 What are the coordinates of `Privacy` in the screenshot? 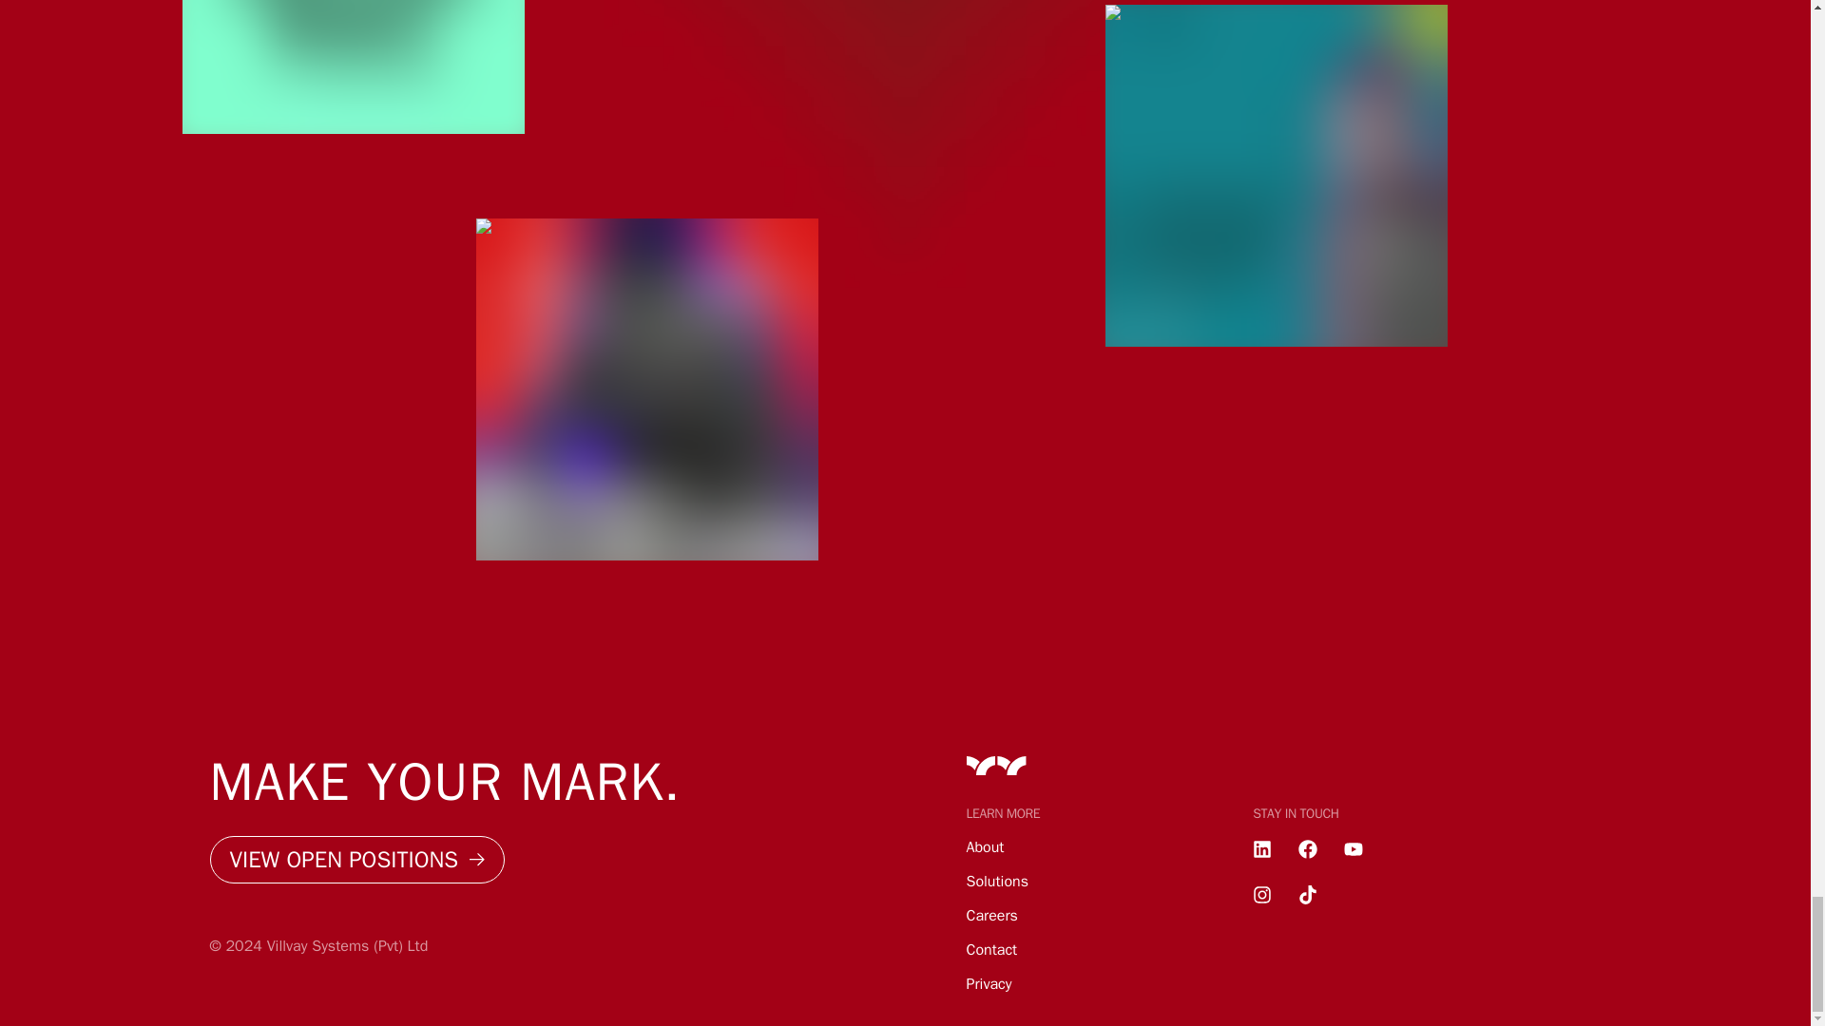 It's located at (988, 984).